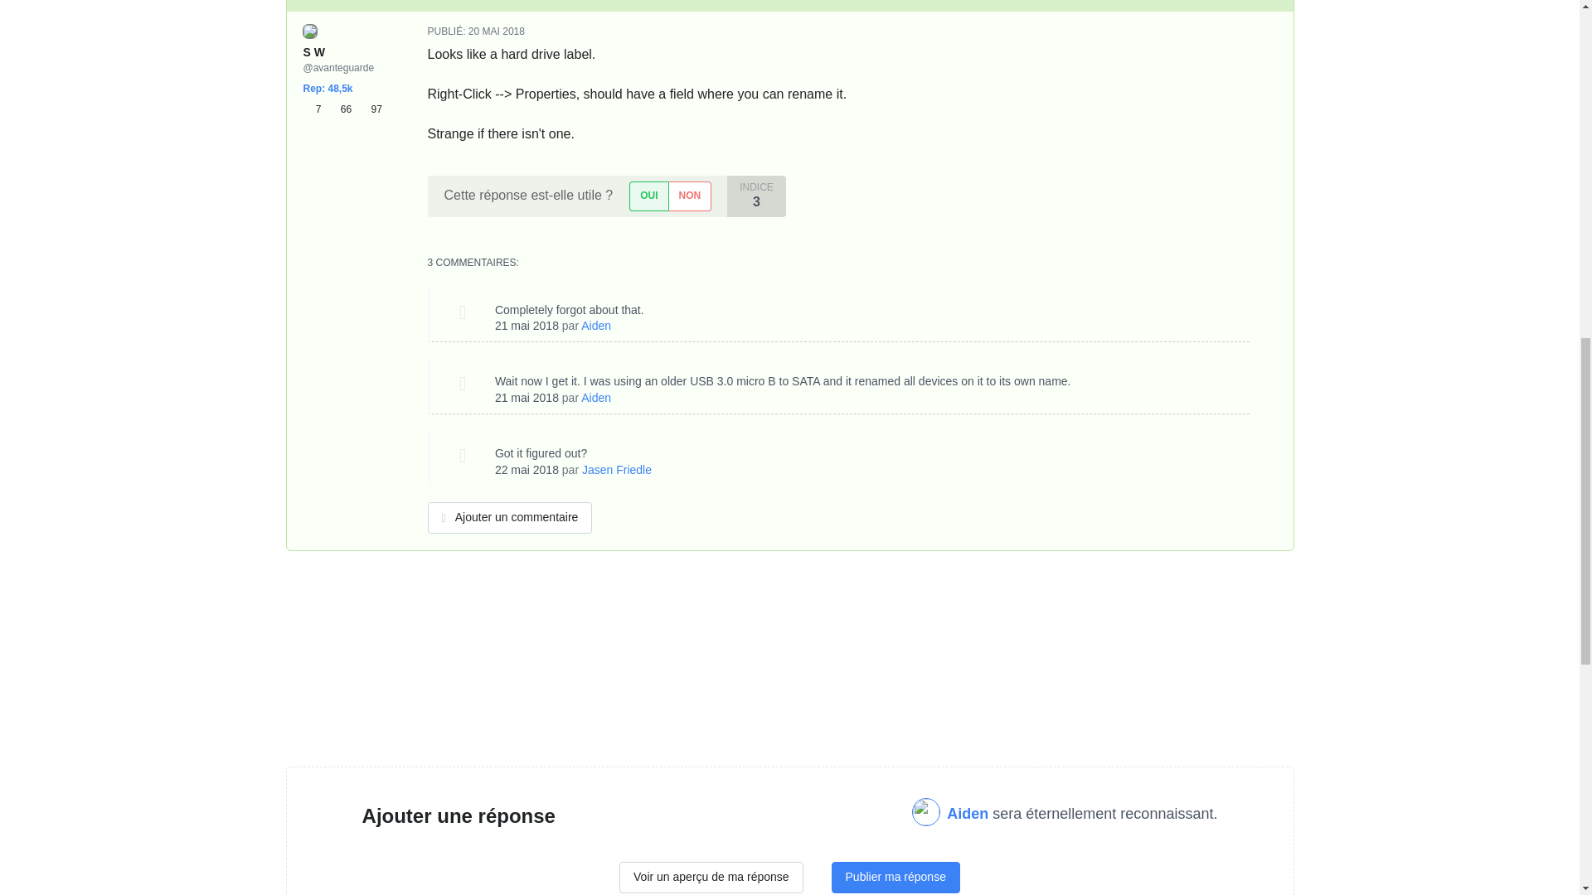 Image resolution: width=1592 pixels, height=895 pixels. What do you see at coordinates (527, 398) in the screenshot?
I see `Mon, 21 May 2018 13:30:32 -0700` at bounding box center [527, 398].